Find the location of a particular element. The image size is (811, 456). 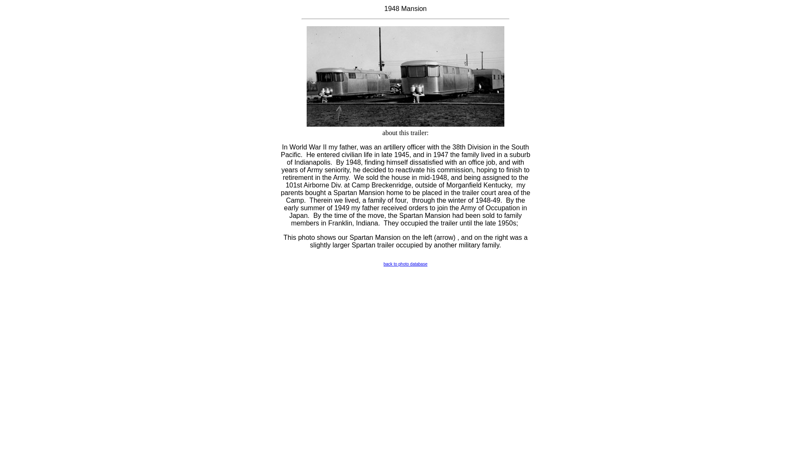

back to photo database is located at coordinates (405, 263).